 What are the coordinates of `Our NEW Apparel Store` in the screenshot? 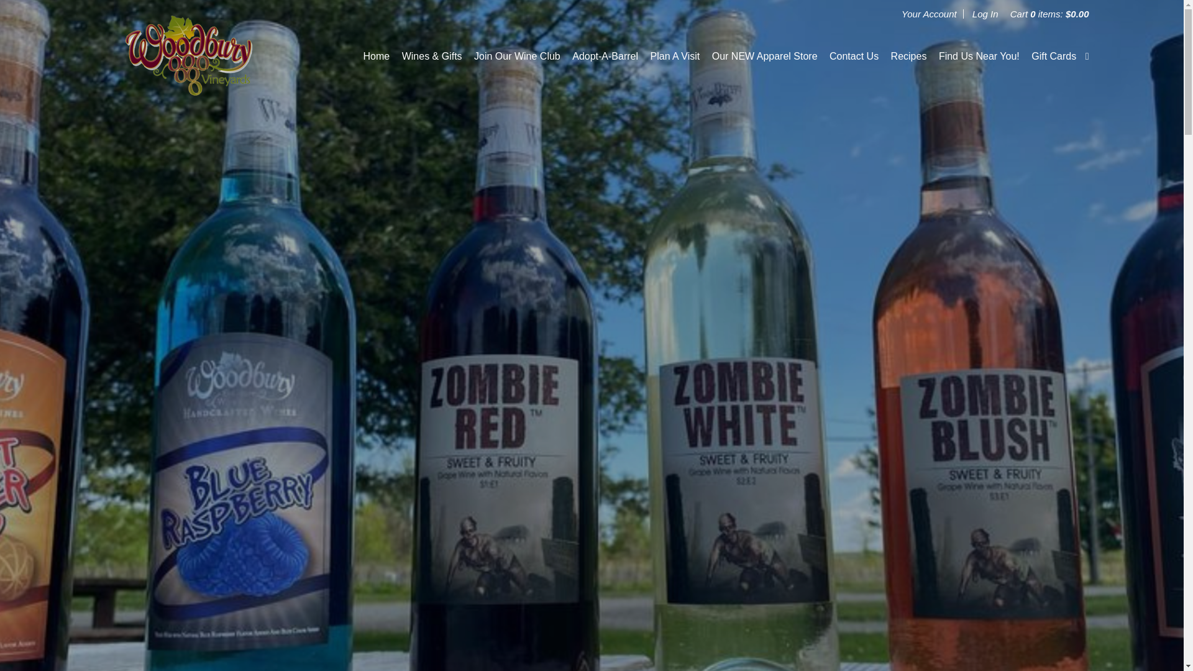 It's located at (764, 56).